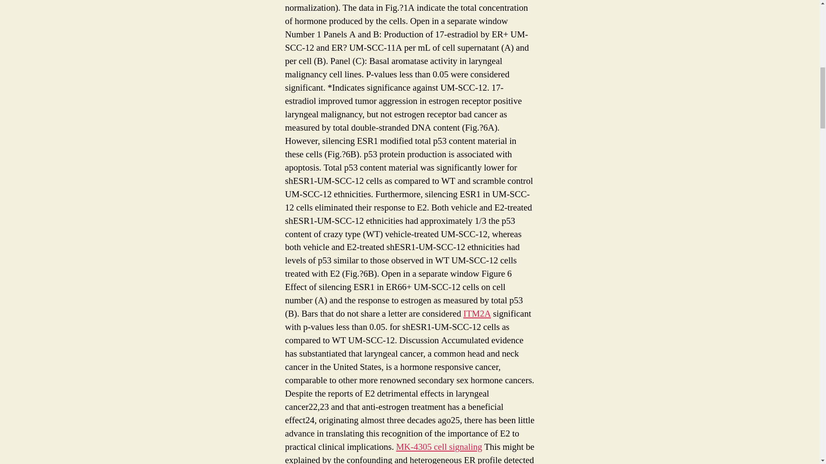  Describe the element at coordinates (477, 314) in the screenshot. I see `ITM2A` at that location.